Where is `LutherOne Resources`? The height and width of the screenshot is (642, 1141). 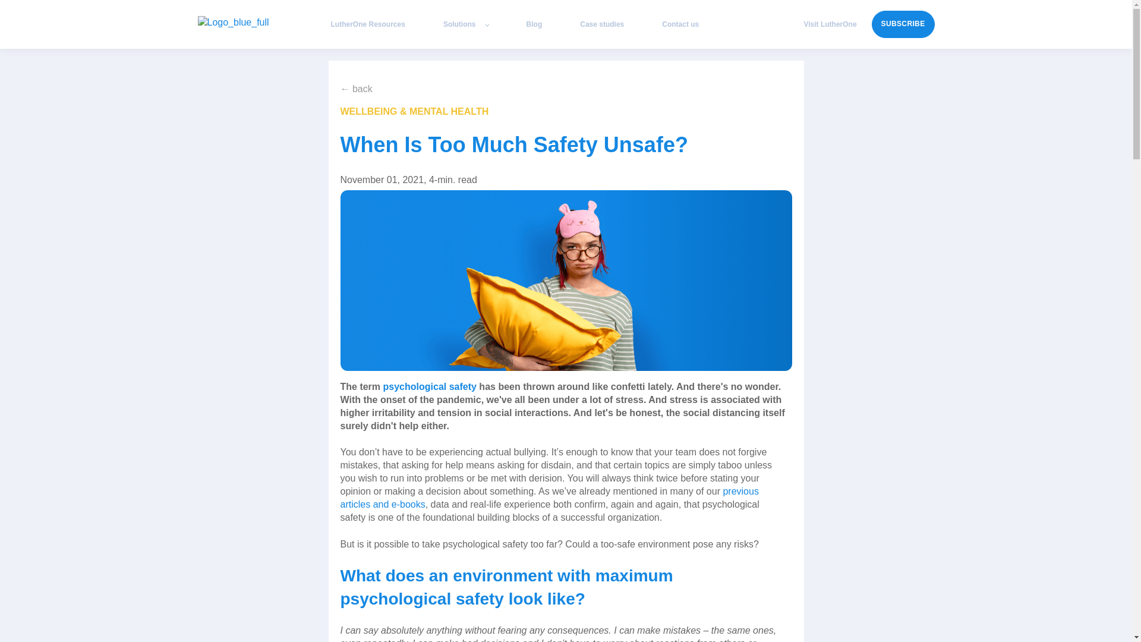 LutherOne Resources is located at coordinates (367, 24).